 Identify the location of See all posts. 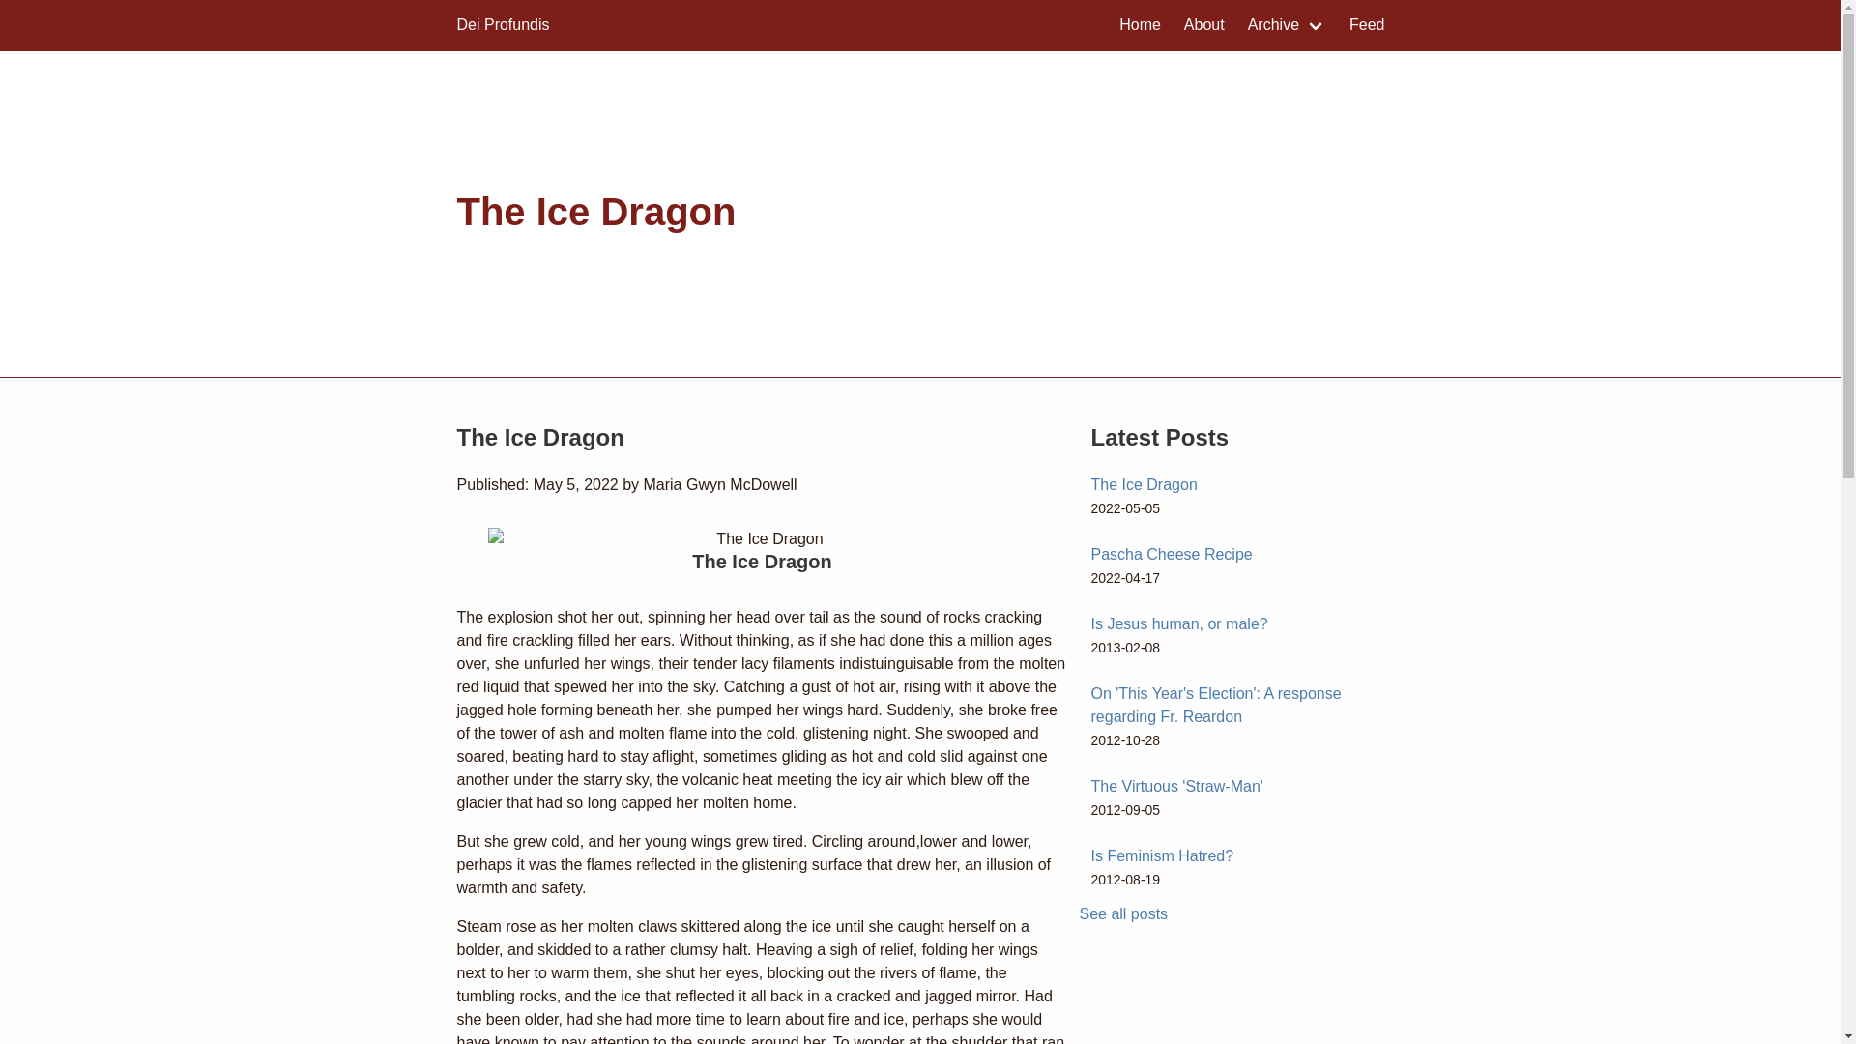
(1122, 914).